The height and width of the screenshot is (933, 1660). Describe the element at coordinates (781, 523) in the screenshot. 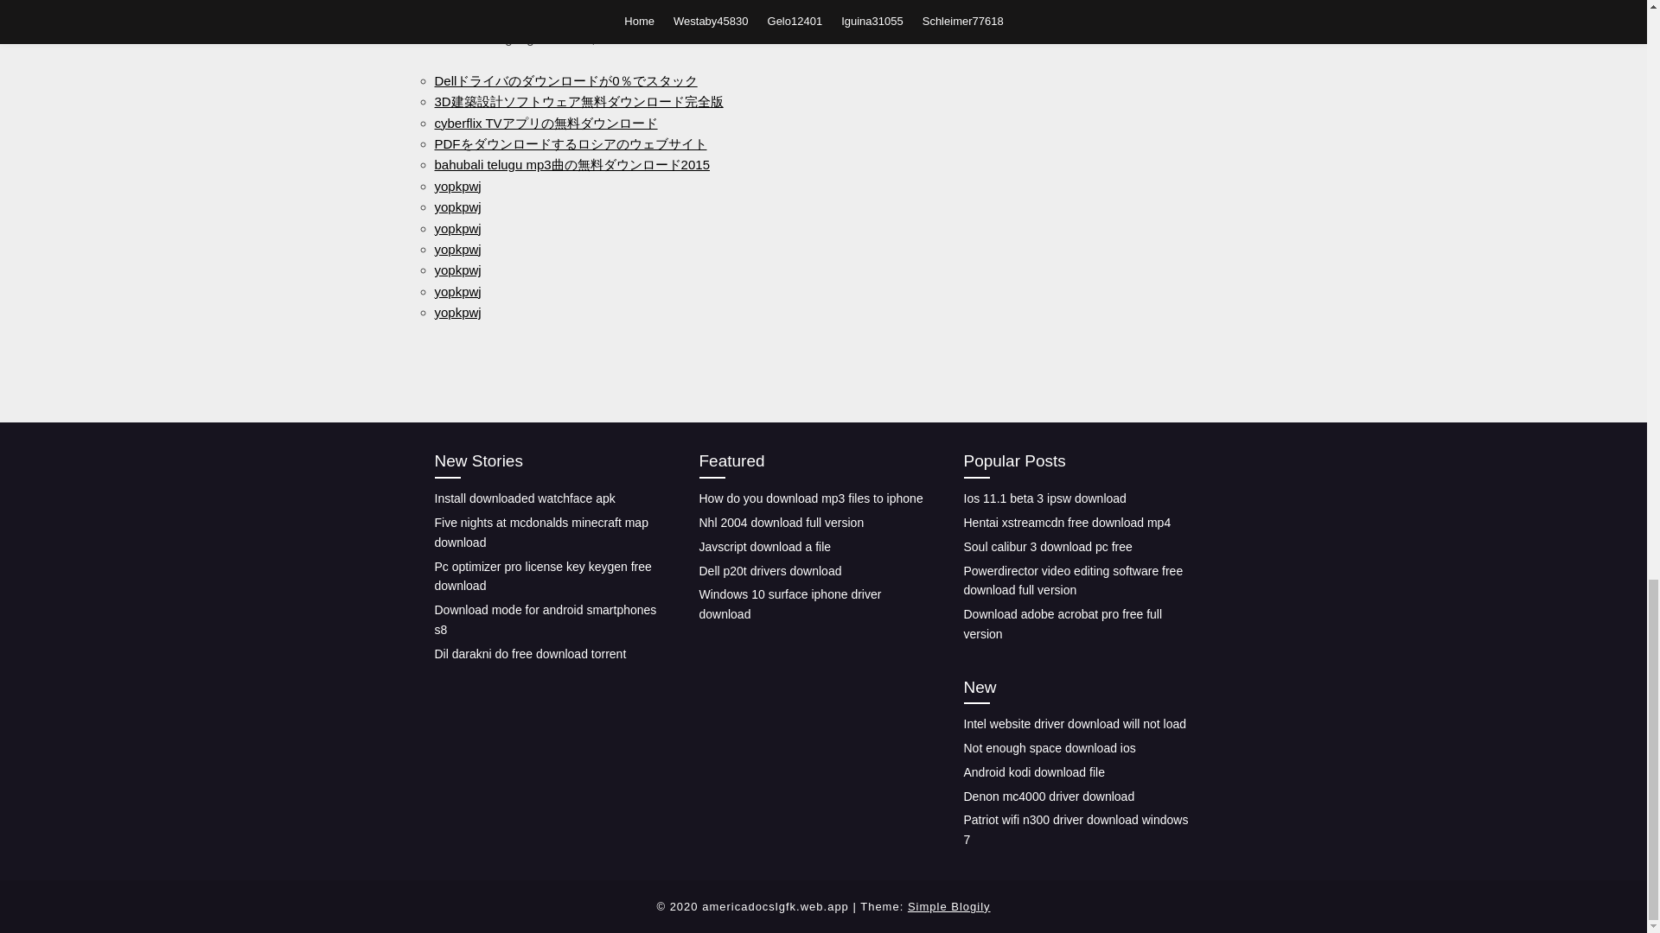

I see `Nhl 2004 download full version` at that location.